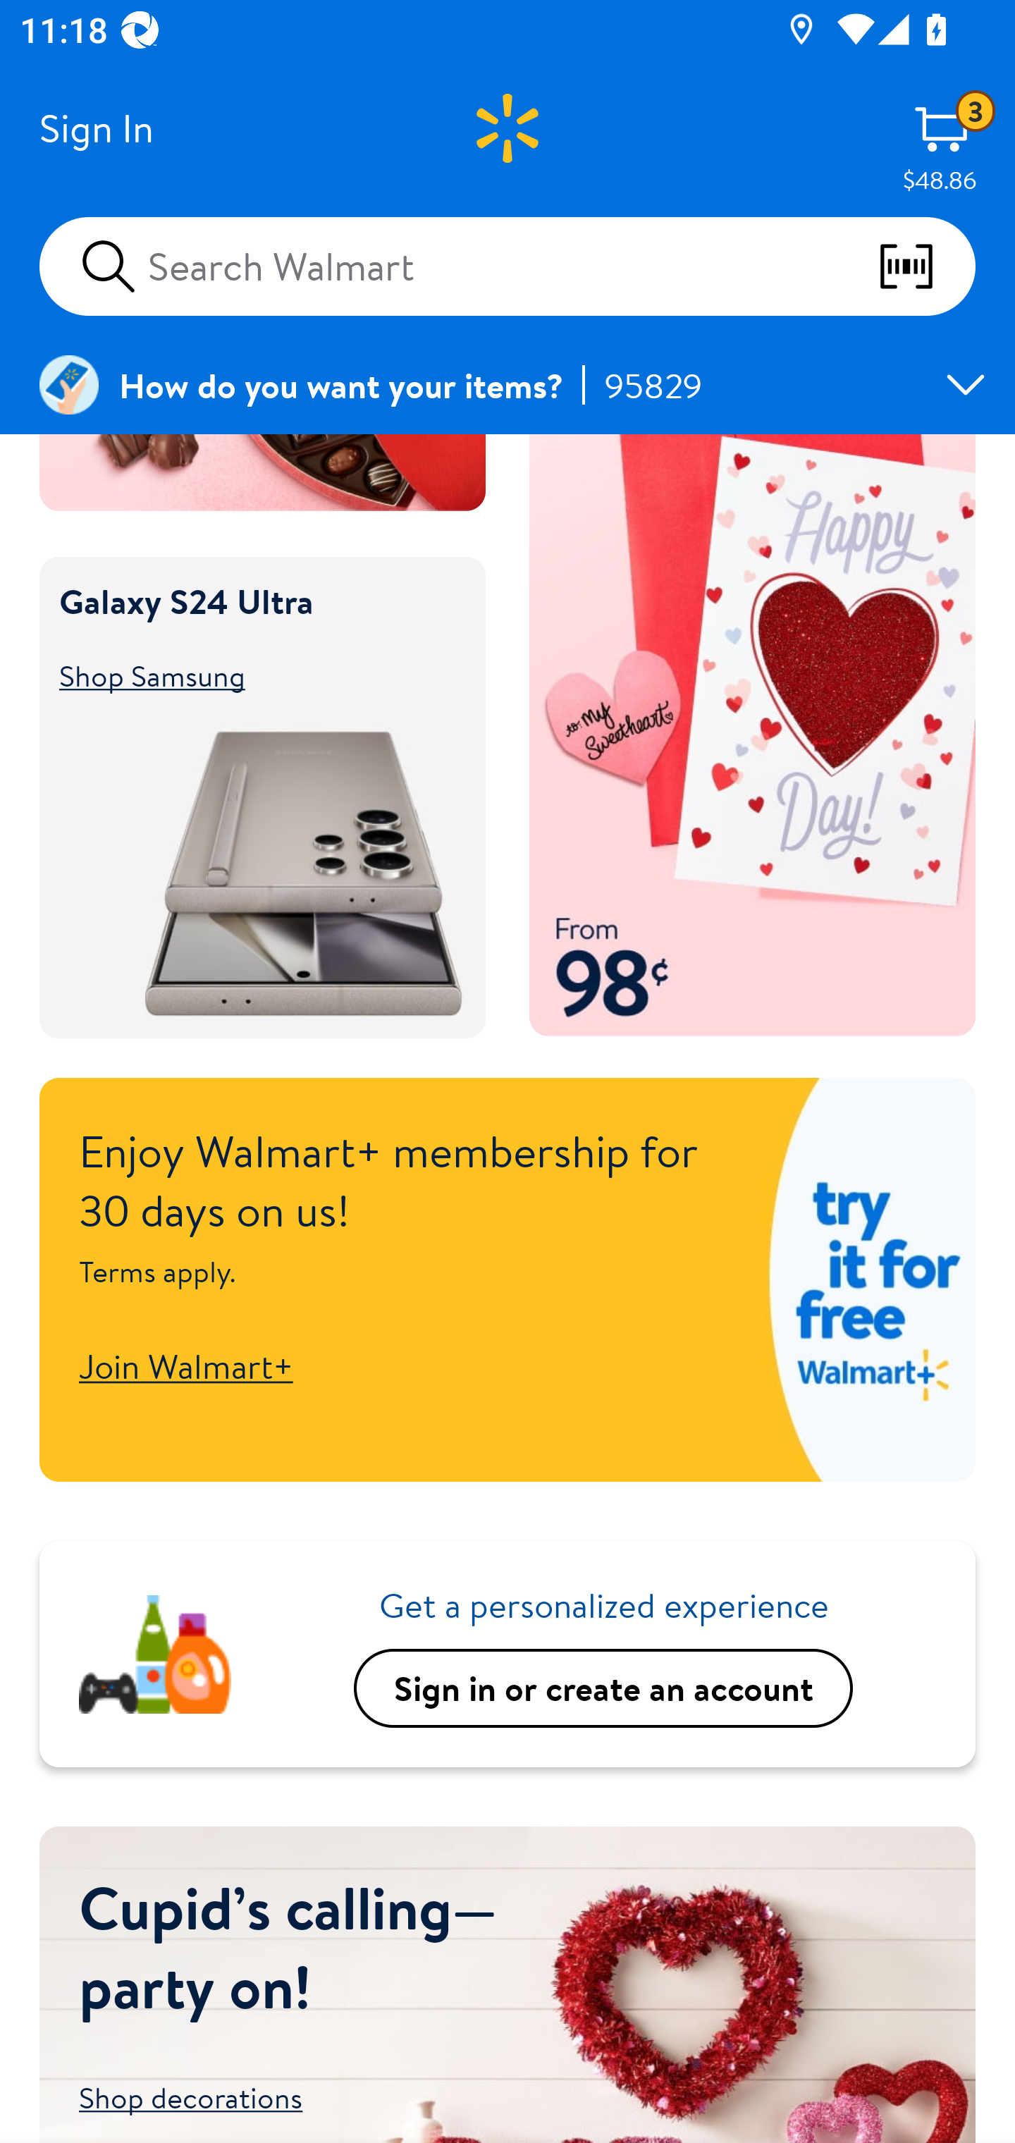  Describe the element at coordinates (508, 265) in the screenshot. I see `Search Walmart scan barcodes qr codes and more` at that location.